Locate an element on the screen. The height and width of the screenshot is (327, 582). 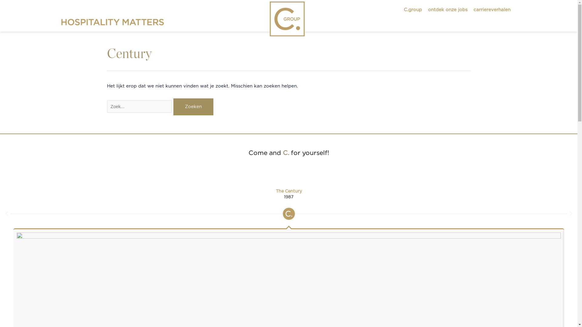
Zoeken is located at coordinates (193, 107).